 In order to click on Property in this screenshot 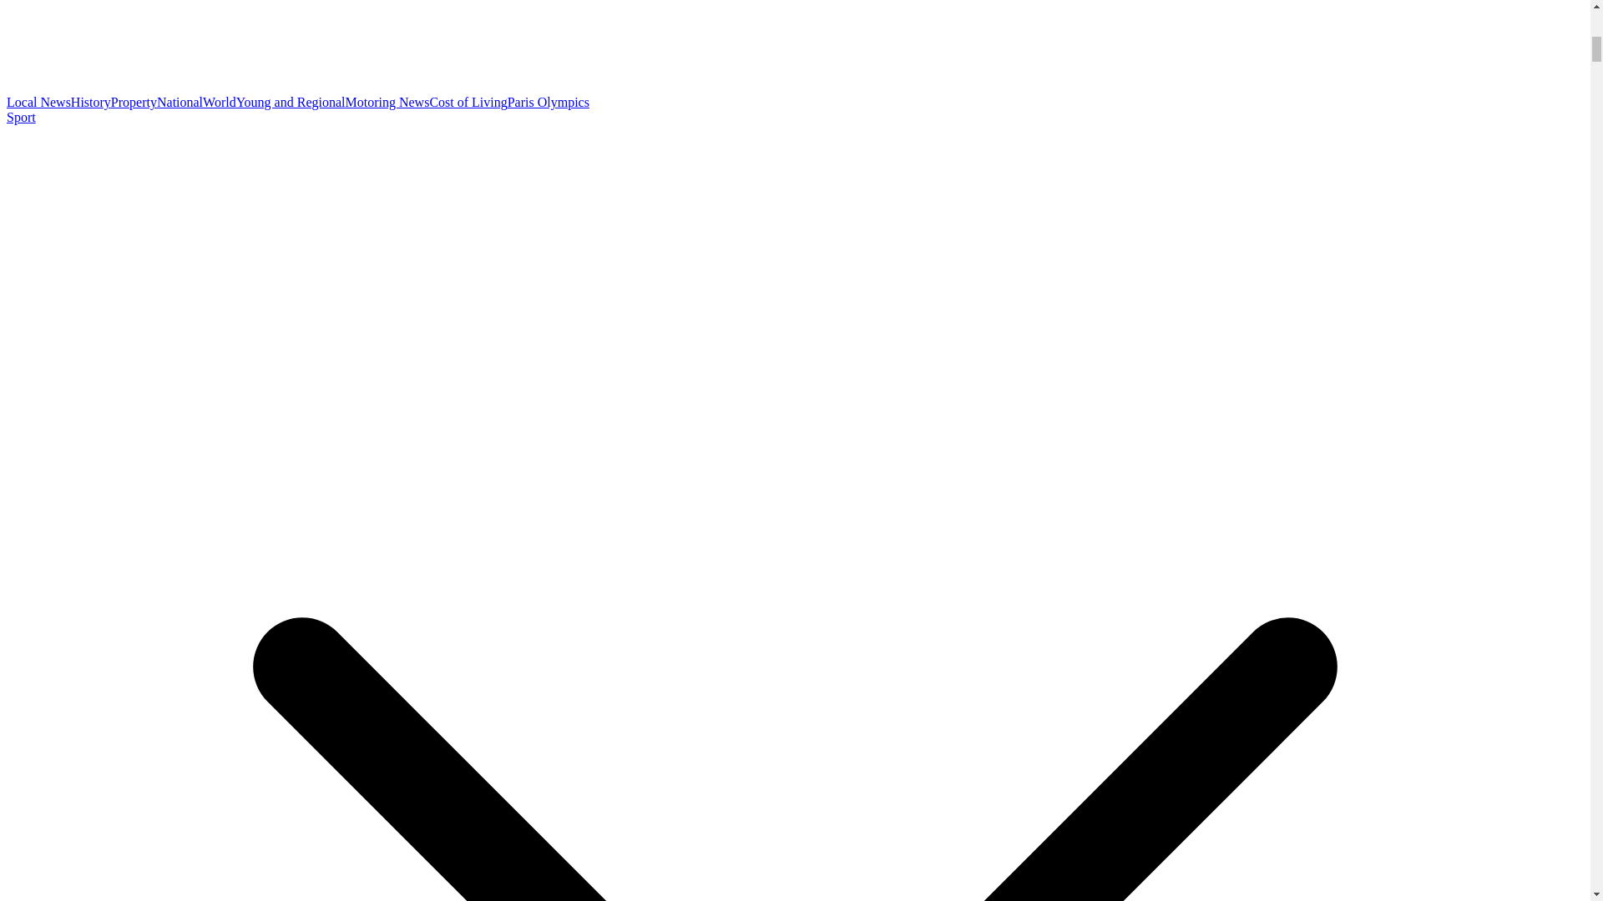, I will do `click(134, 102)`.